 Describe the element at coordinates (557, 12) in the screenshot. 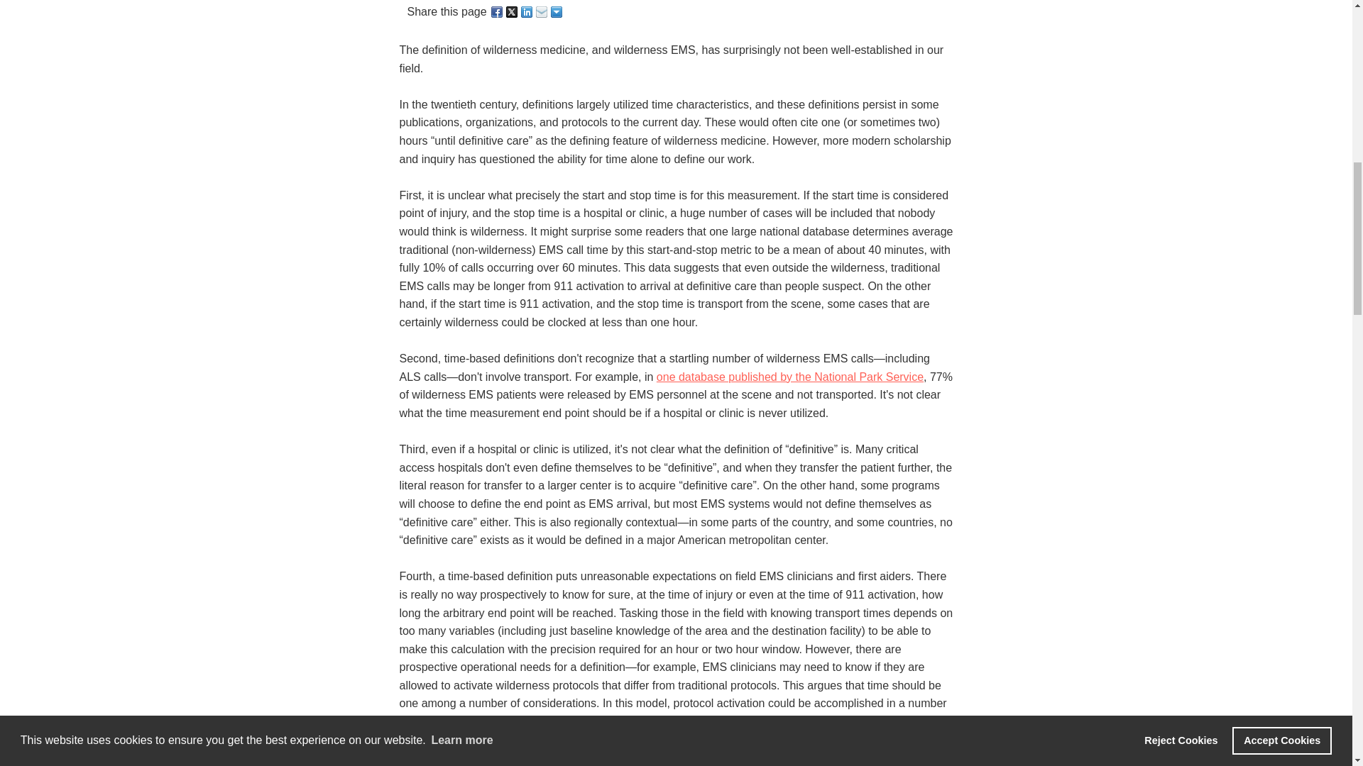

I see `Show more` at that location.